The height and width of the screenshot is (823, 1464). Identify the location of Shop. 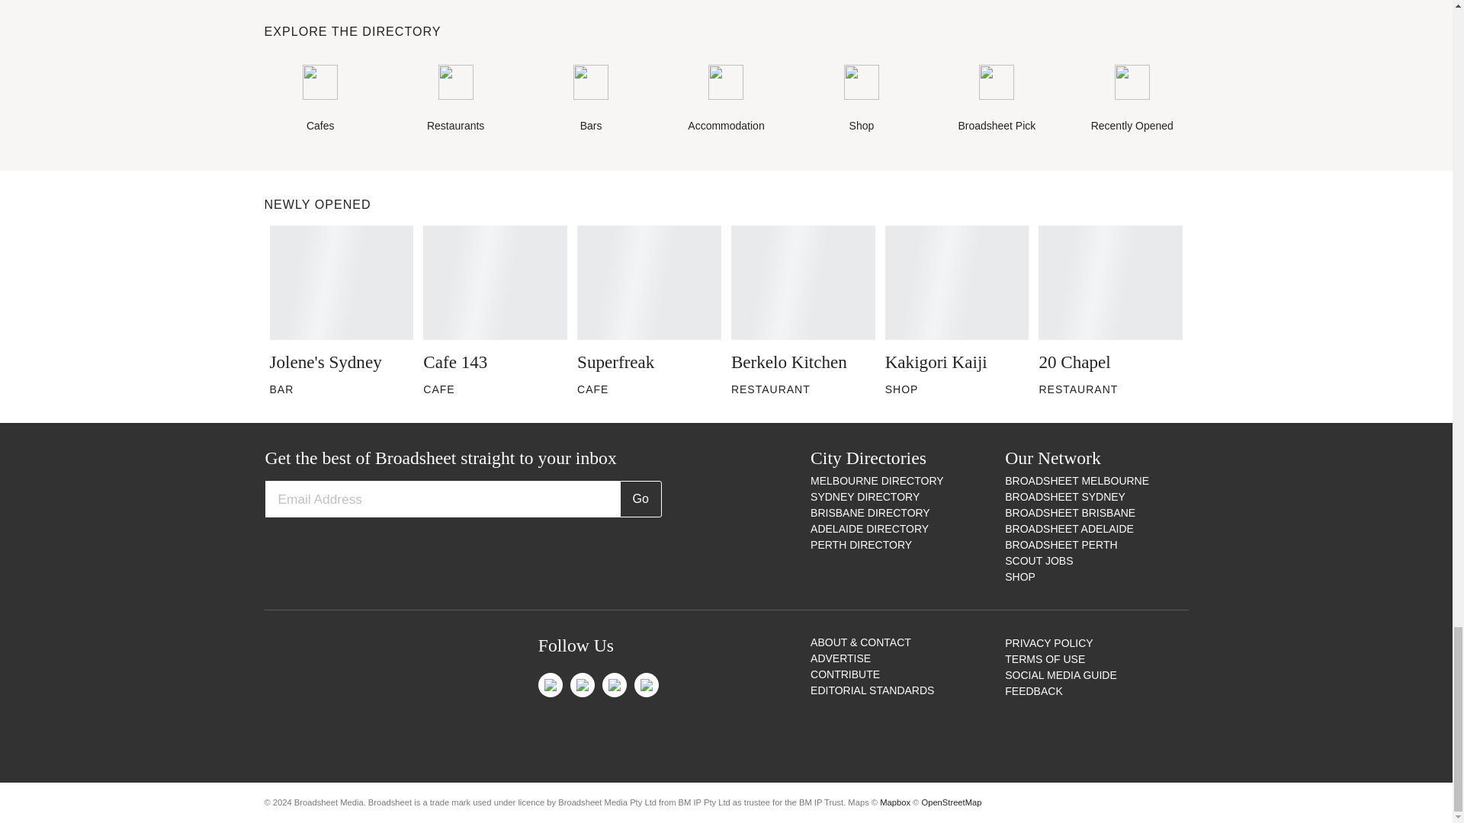
(862, 99).